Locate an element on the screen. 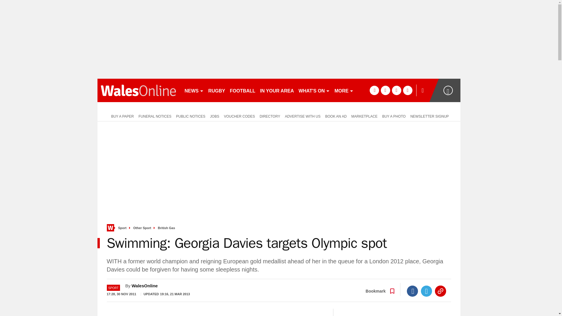  IN YOUR AREA is located at coordinates (277, 90).